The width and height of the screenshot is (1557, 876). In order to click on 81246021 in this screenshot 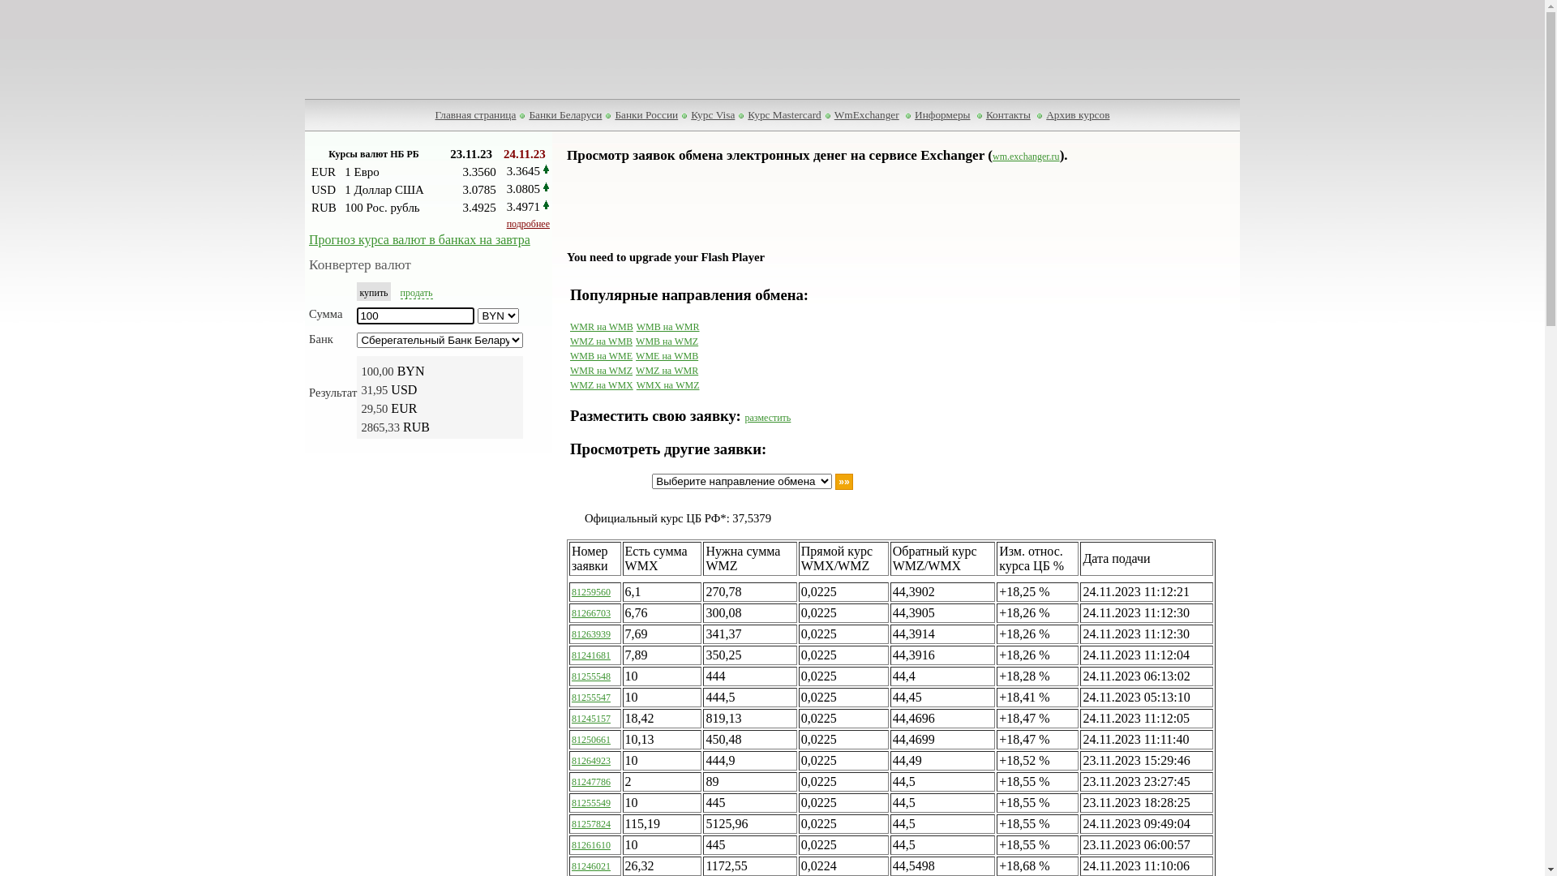, I will do `click(591, 866)`.